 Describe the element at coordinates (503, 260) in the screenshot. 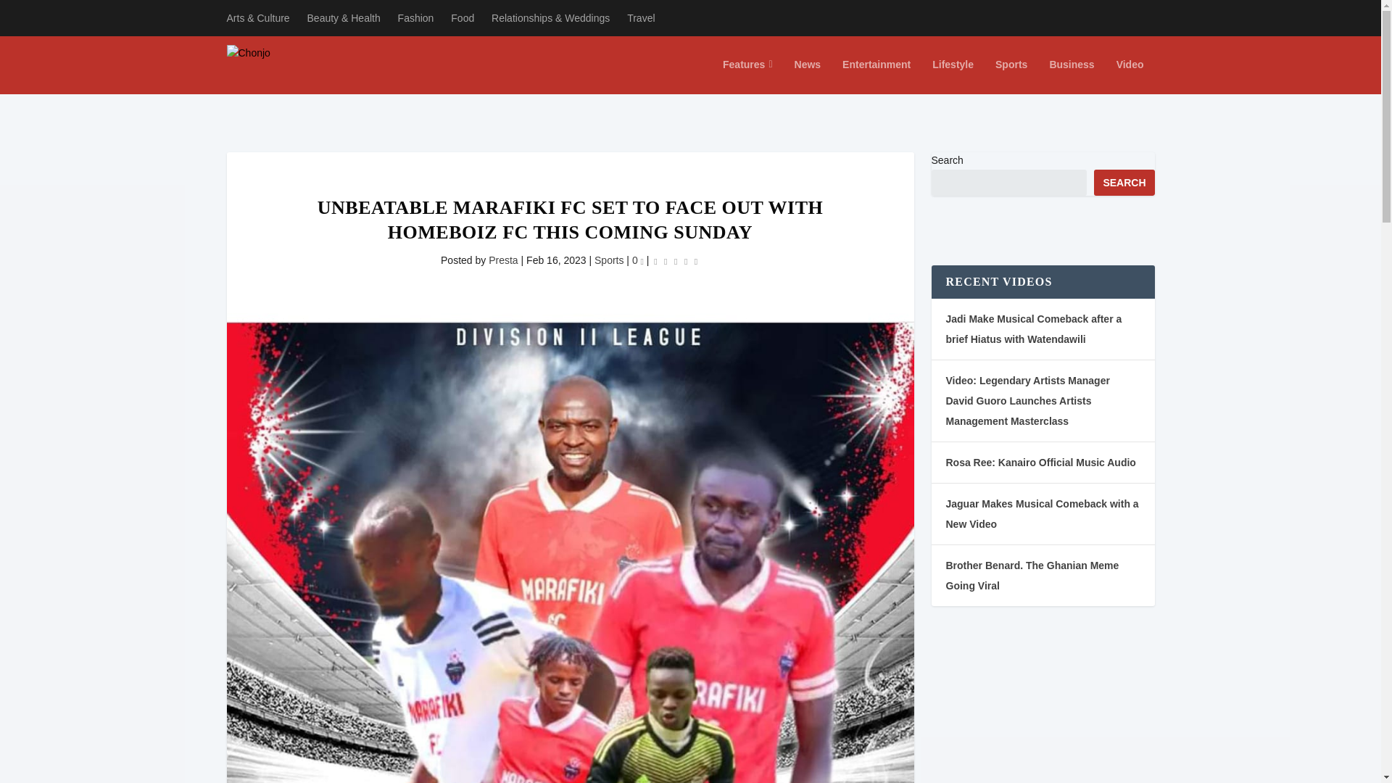

I see `Posts by Presta` at that location.